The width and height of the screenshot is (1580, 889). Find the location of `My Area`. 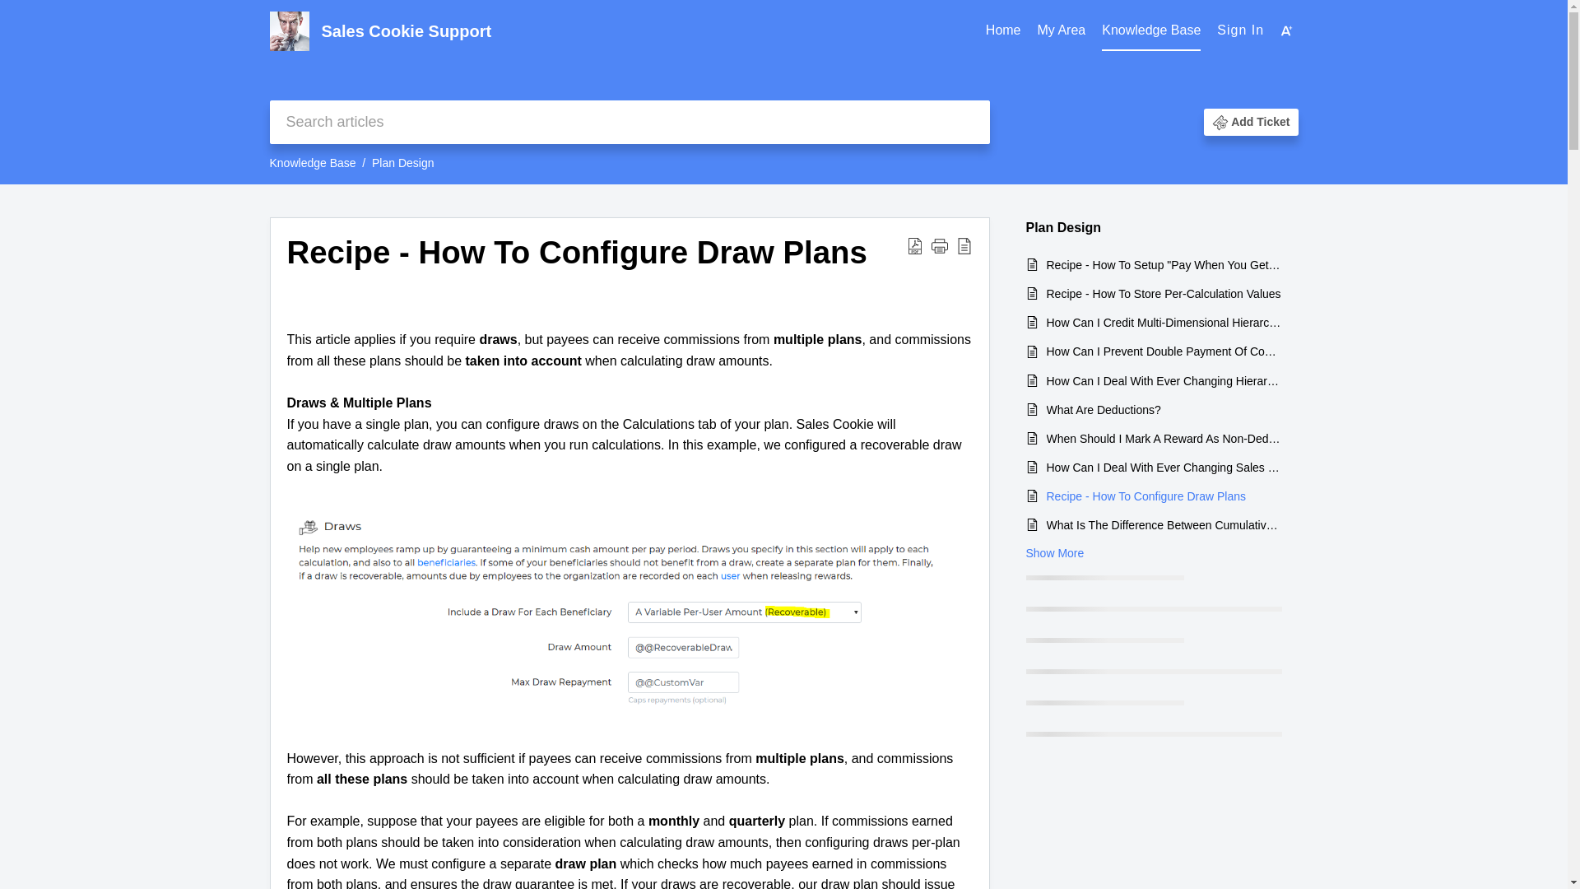

My Area is located at coordinates (1062, 31).